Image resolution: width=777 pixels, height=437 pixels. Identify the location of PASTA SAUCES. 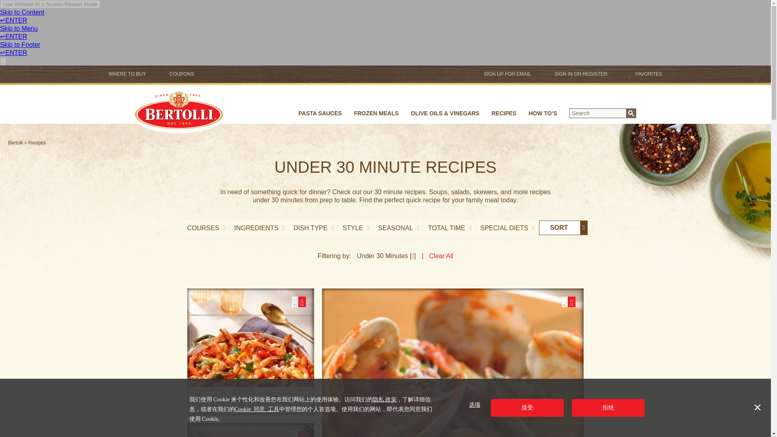
(321, 117).